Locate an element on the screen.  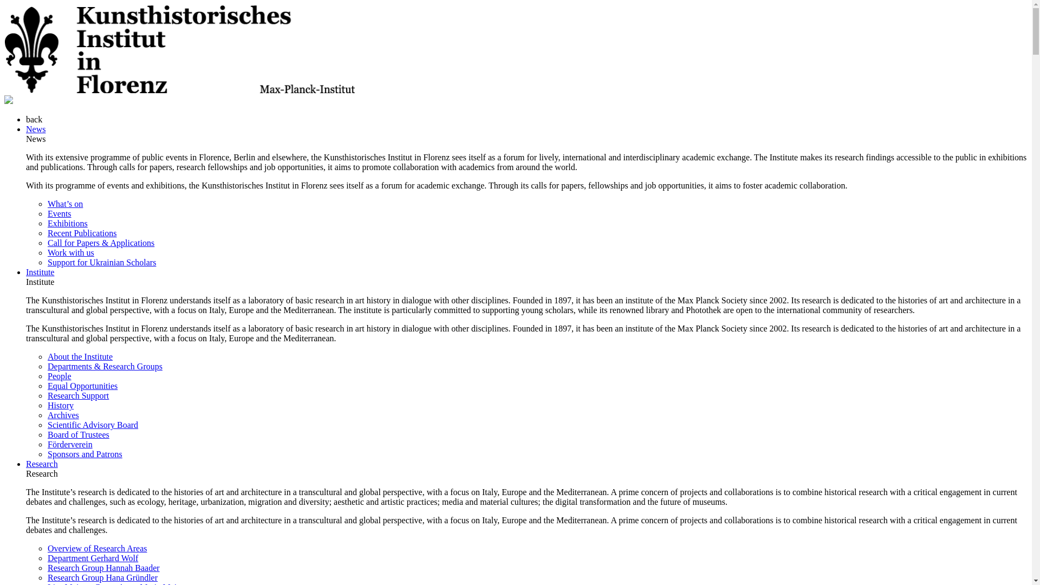
Support for Ukrainian Scholars is located at coordinates (102, 262).